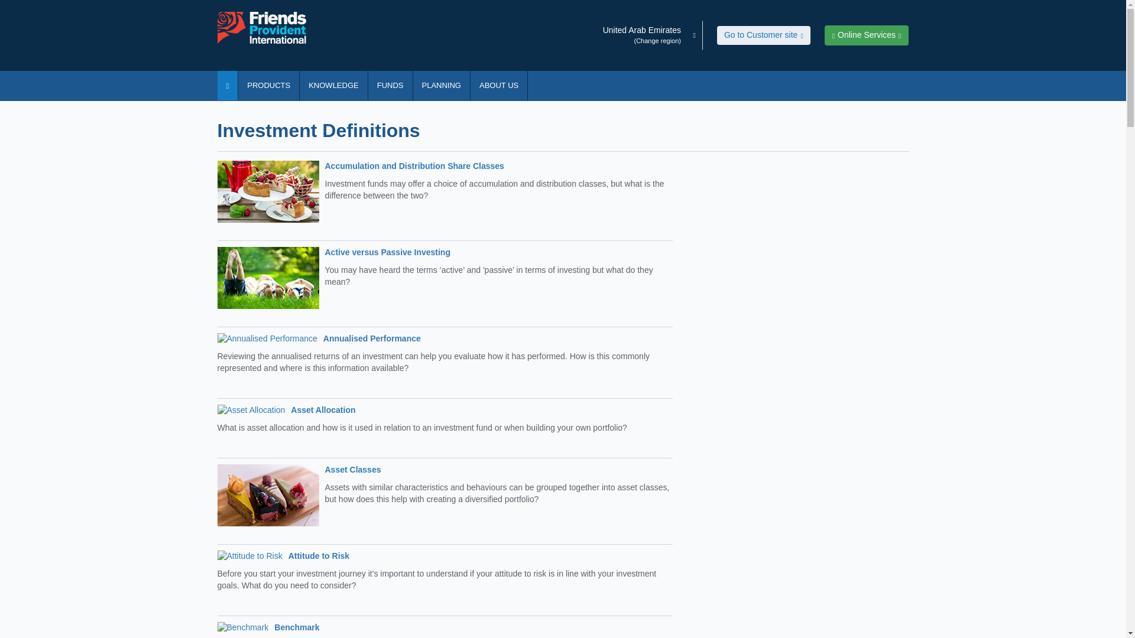 The height and width of the screenshot is (638, 1135). Describe the element at coordinates (333, 85) in the screenshot. I see `Knowledge` at that location.